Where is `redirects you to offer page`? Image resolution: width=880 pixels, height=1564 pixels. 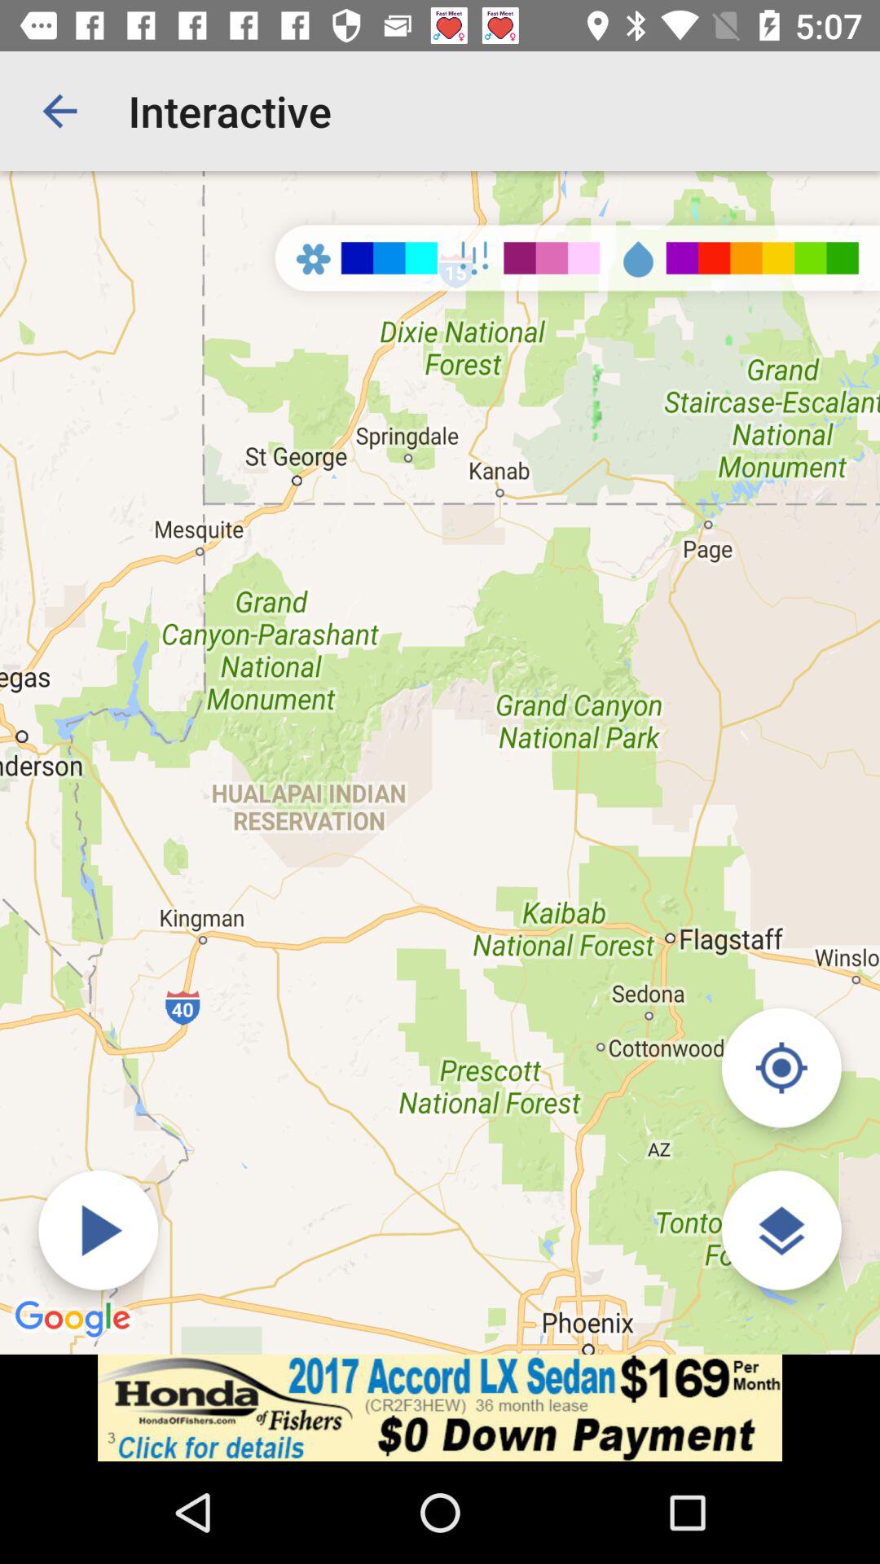
redirects you to offer page is located at coordinates (440, 1408).